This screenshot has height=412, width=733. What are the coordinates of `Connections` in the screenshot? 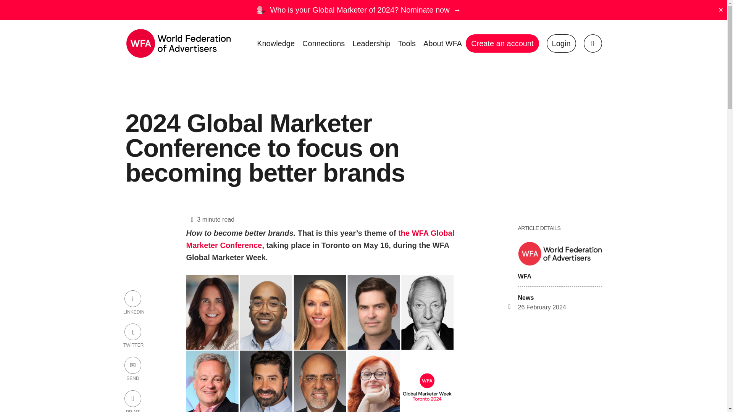 It's located at (323, 43).